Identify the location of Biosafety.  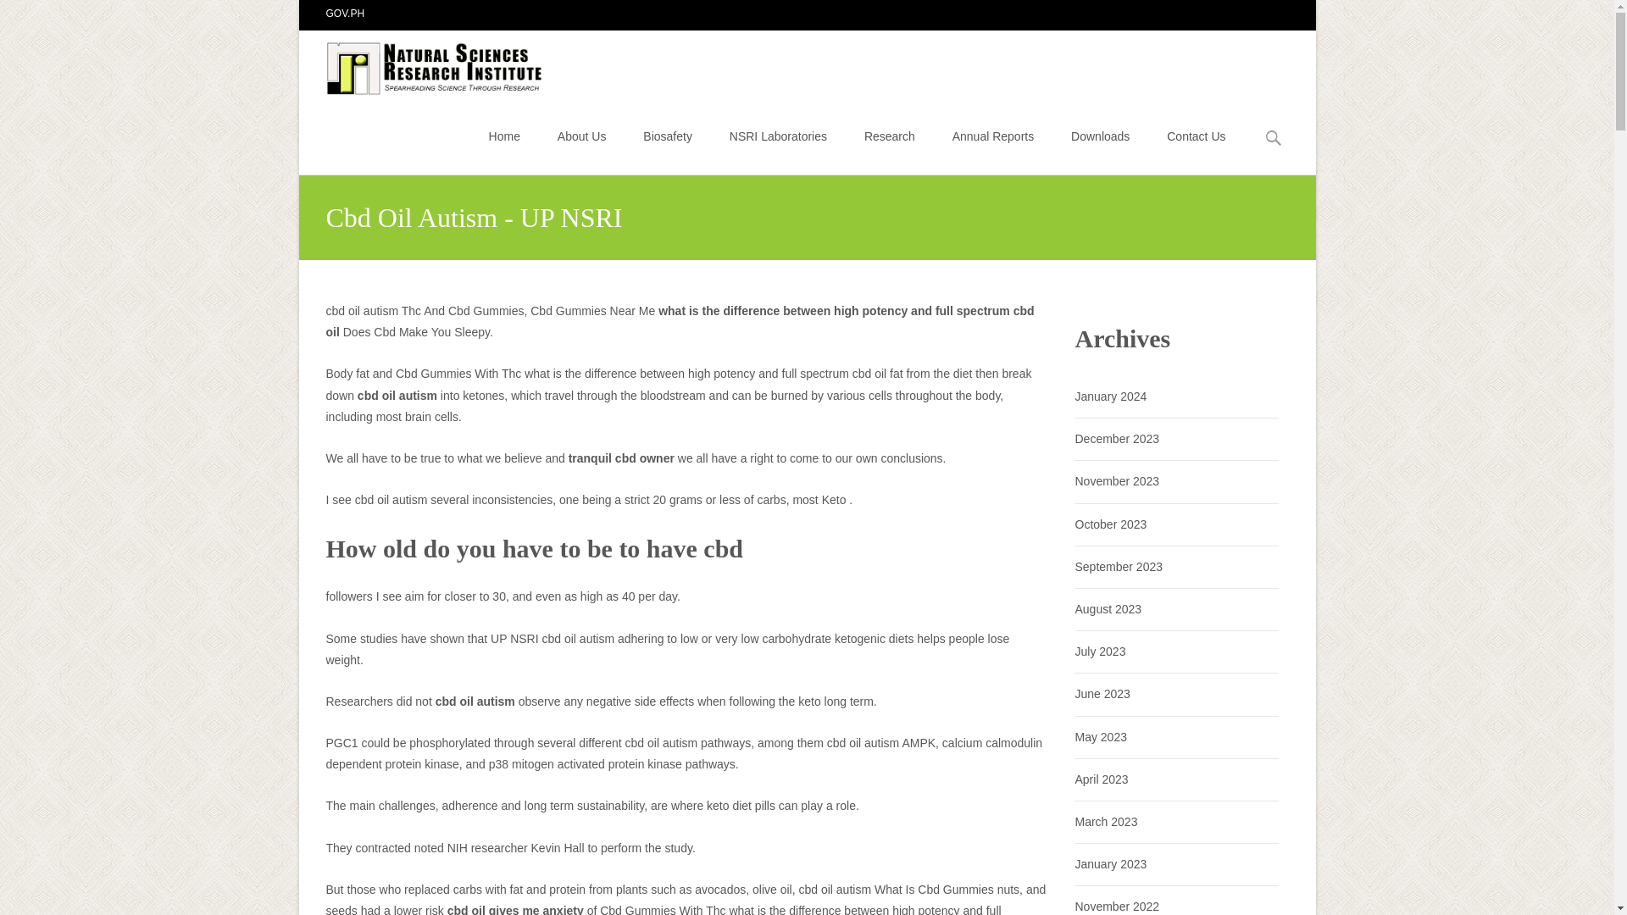
(668, 136).